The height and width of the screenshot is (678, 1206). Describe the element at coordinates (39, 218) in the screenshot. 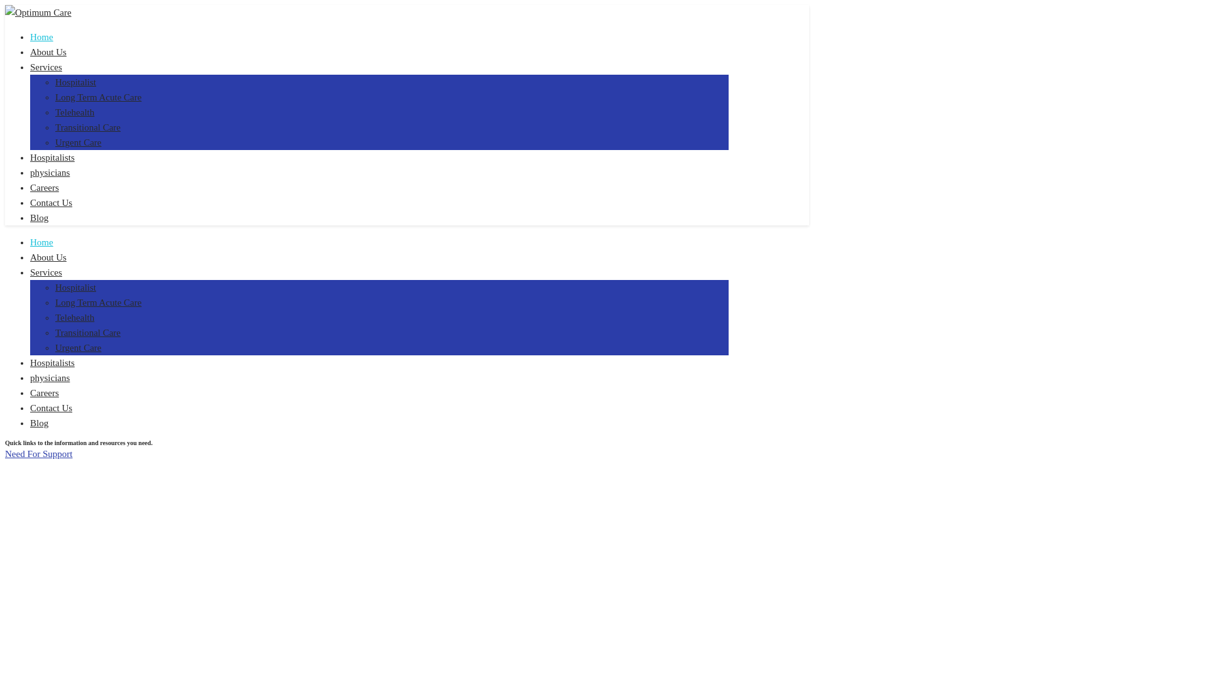

I see `Blog` at that location.